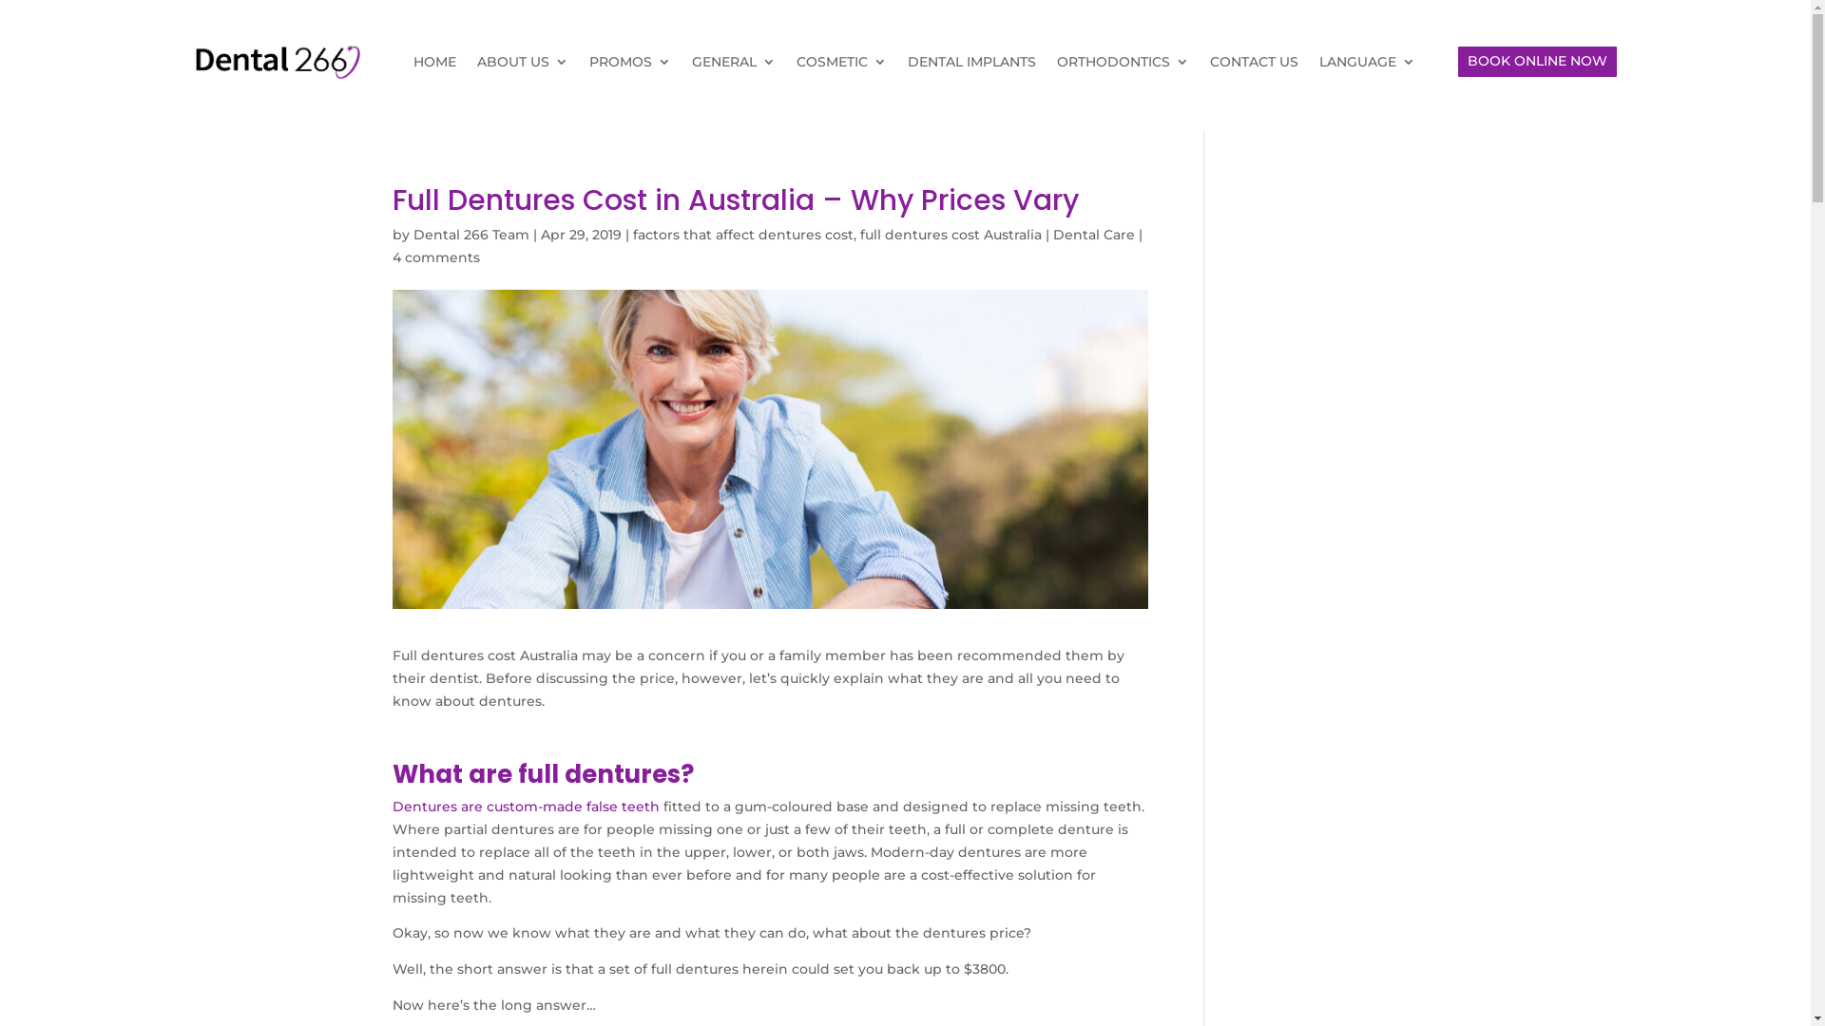  What do you see at coordinates (1538, 62) in the screenshot?
I see `BOOK ONLINE NOW` at bounding box center [1538, 62].